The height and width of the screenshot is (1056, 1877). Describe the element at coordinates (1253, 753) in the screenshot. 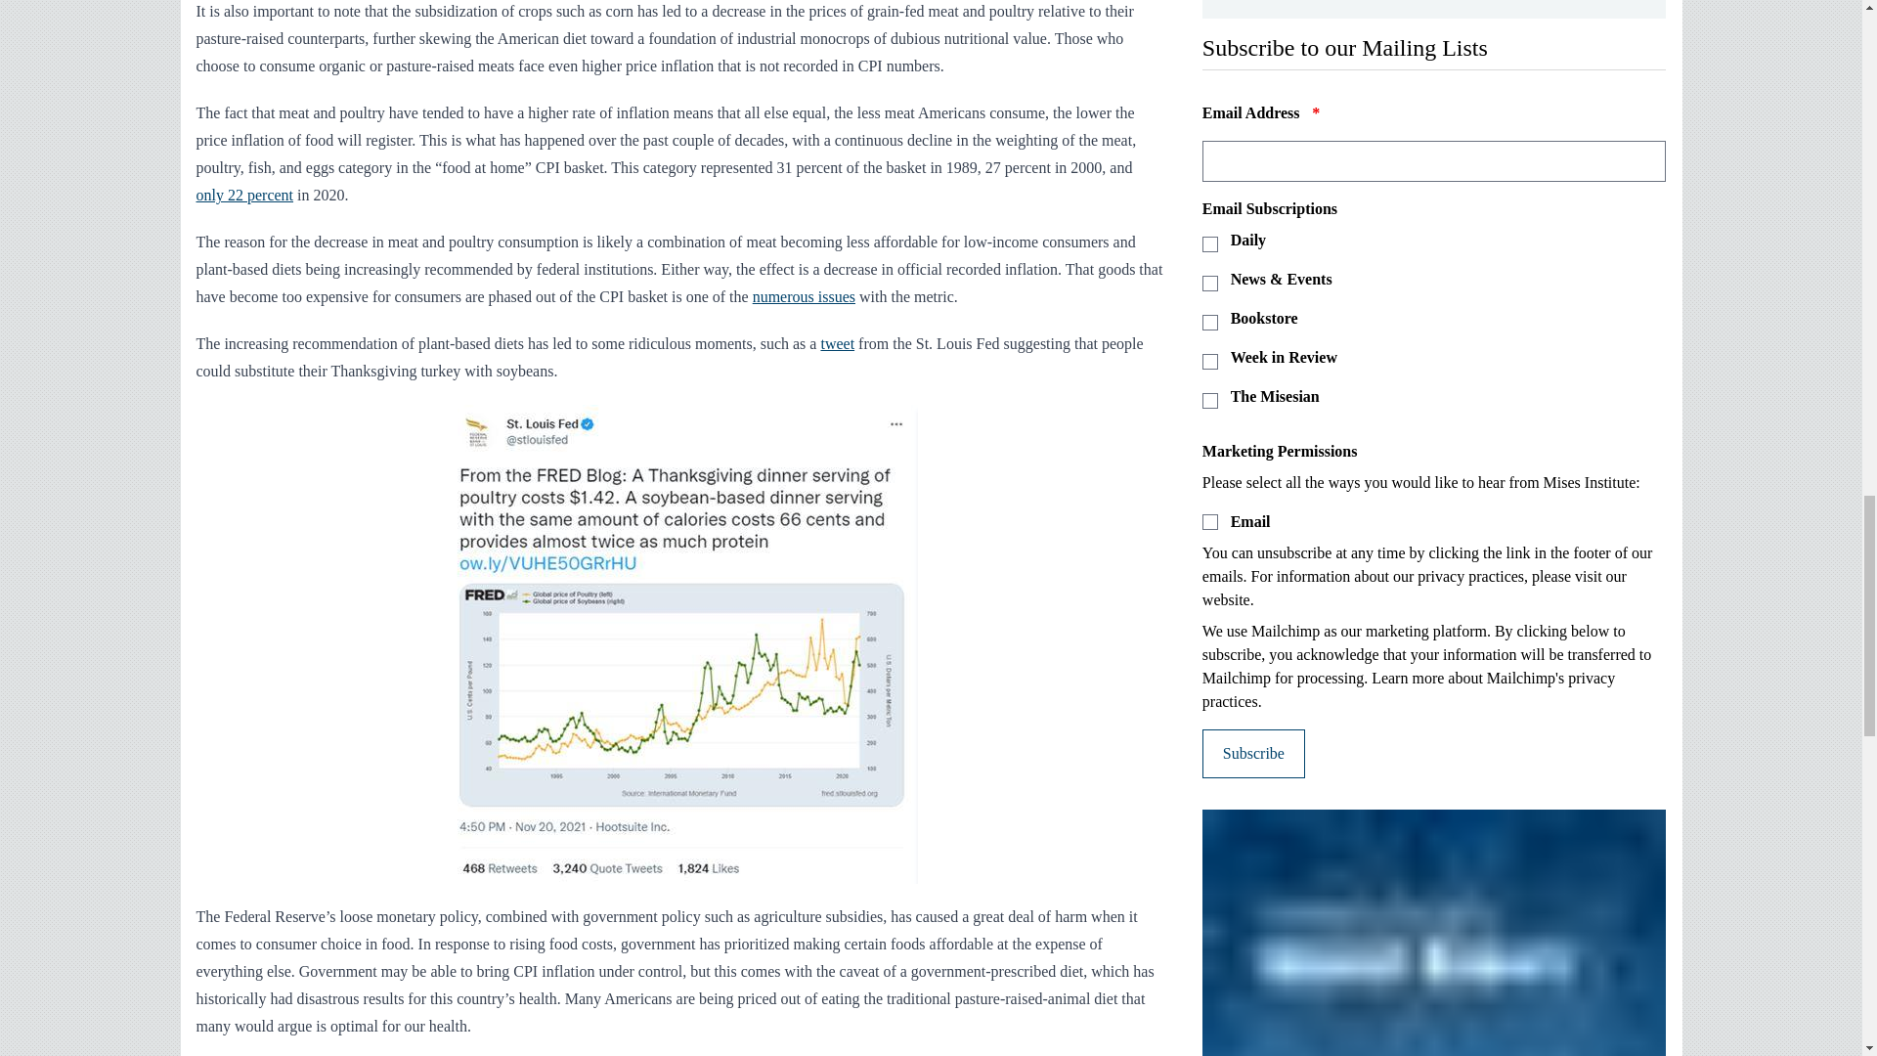

I see `Subscribe` at that location.